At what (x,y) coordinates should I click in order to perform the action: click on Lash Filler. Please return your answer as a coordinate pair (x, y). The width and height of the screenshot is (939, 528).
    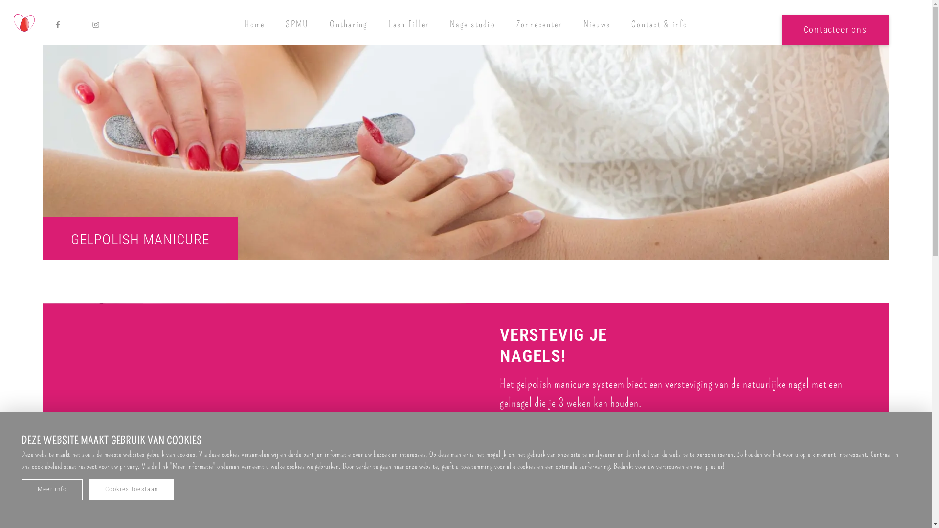
    Looking at the image, I should click on (409, 24).